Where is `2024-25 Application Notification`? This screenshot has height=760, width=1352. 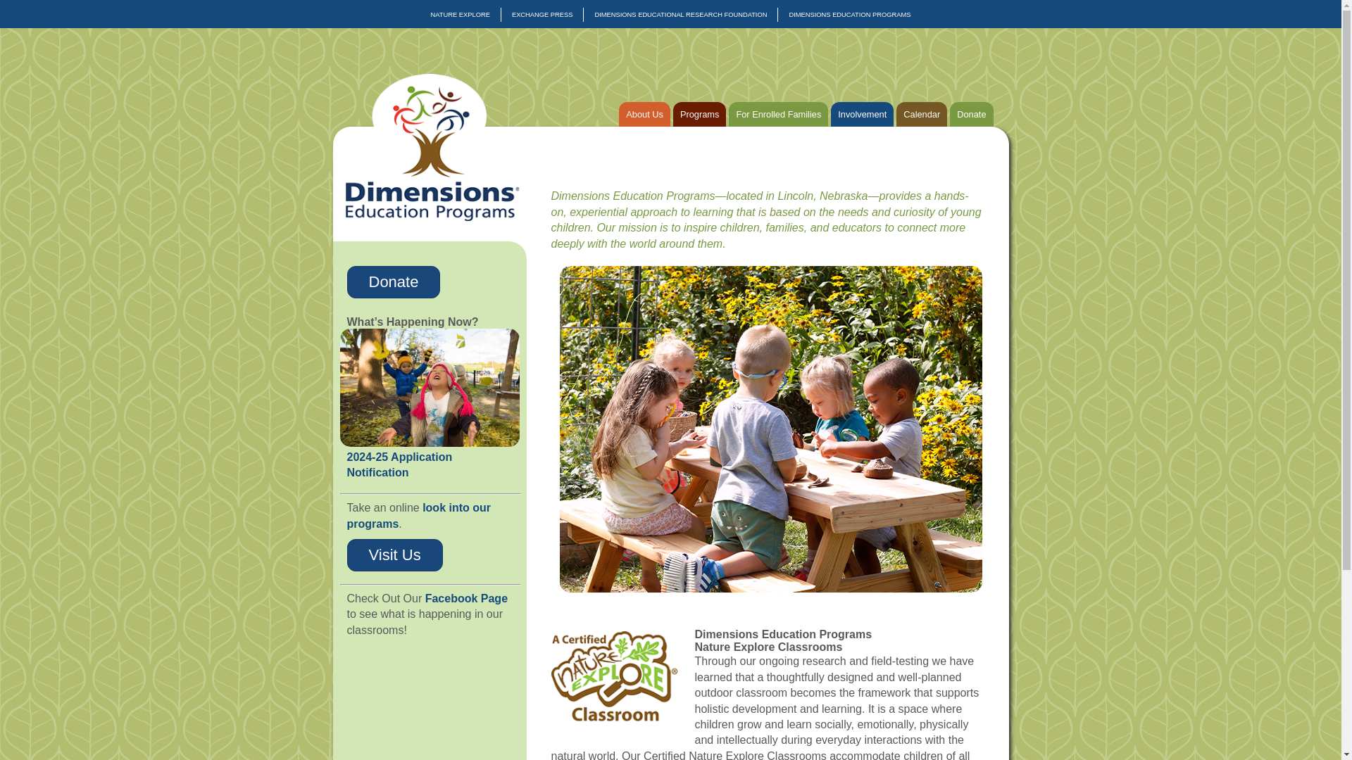
2024-25 Application Notification is located at coordinates (399, 464).